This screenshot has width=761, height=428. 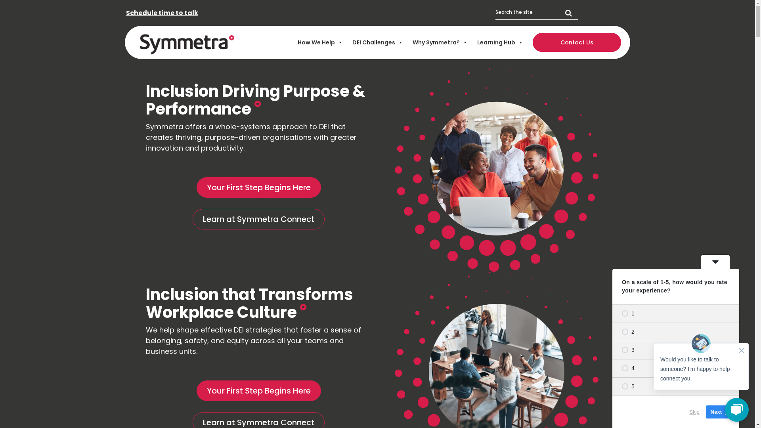 What do you see at coordinates (320, 42) in the screenshot?
I see `How We Help` at bounding box center [320, 42].